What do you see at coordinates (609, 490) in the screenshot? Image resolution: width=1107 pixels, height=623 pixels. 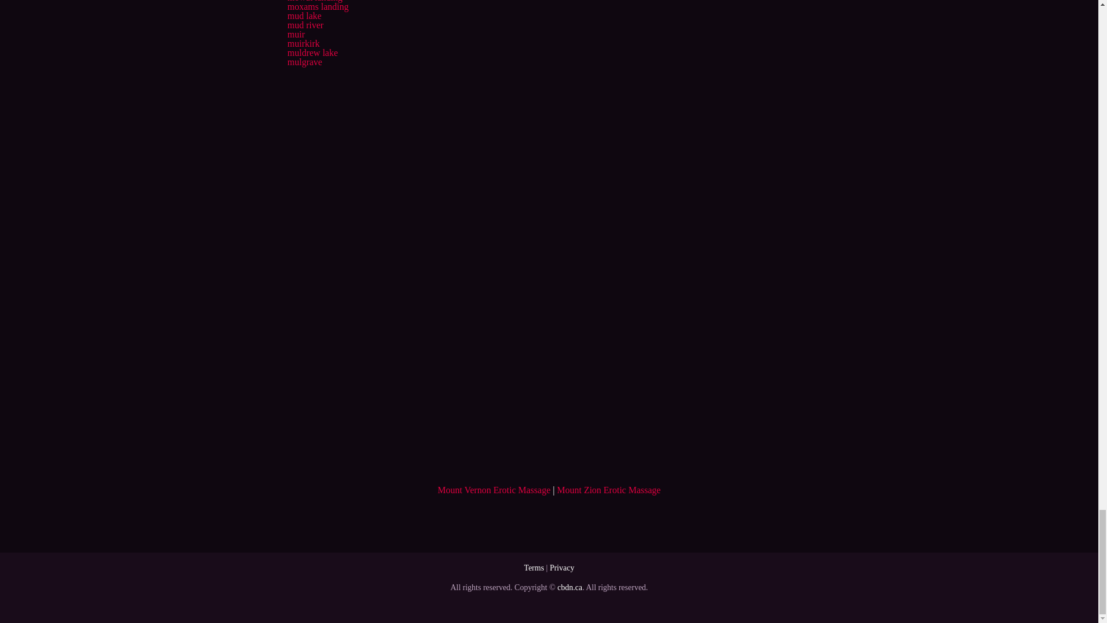 I see `Mount Zion Erotic Massage` at bounding box center [609, 490].